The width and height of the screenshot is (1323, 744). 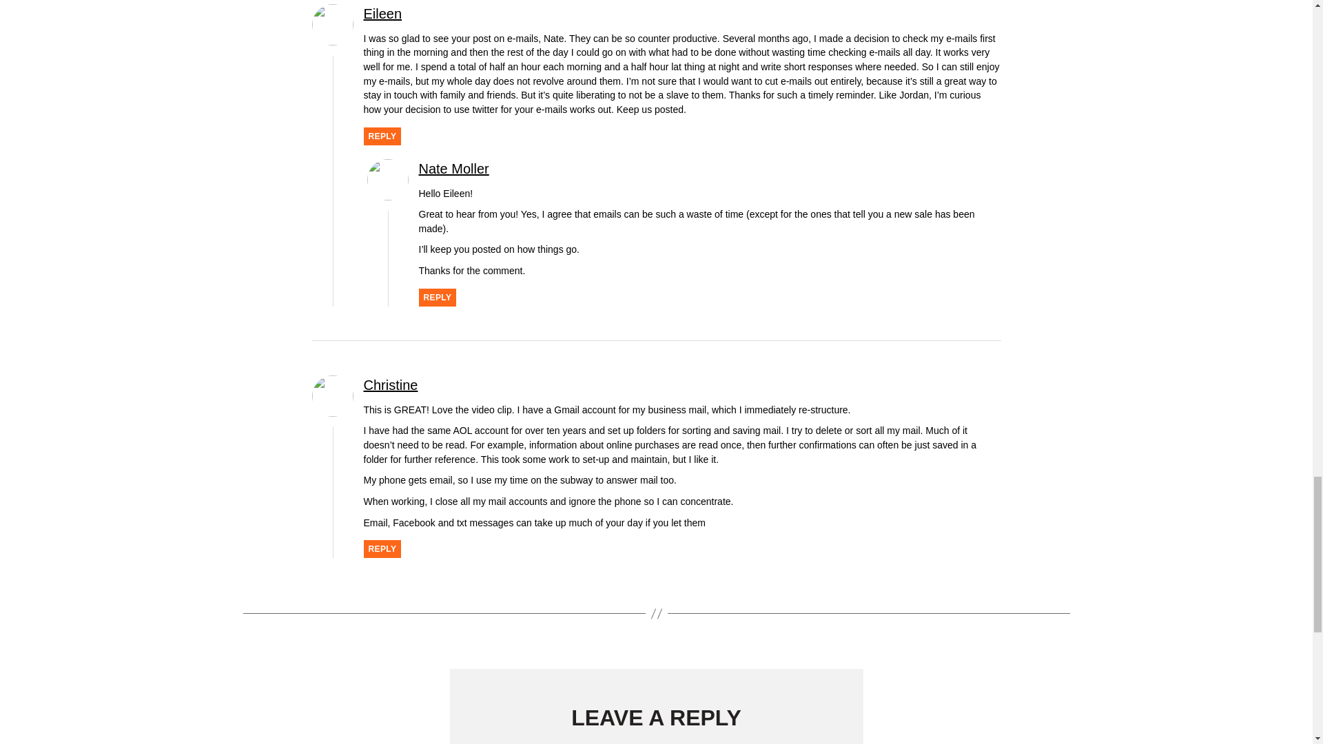 I want to click on REPLY, so click(x=438, y=298).